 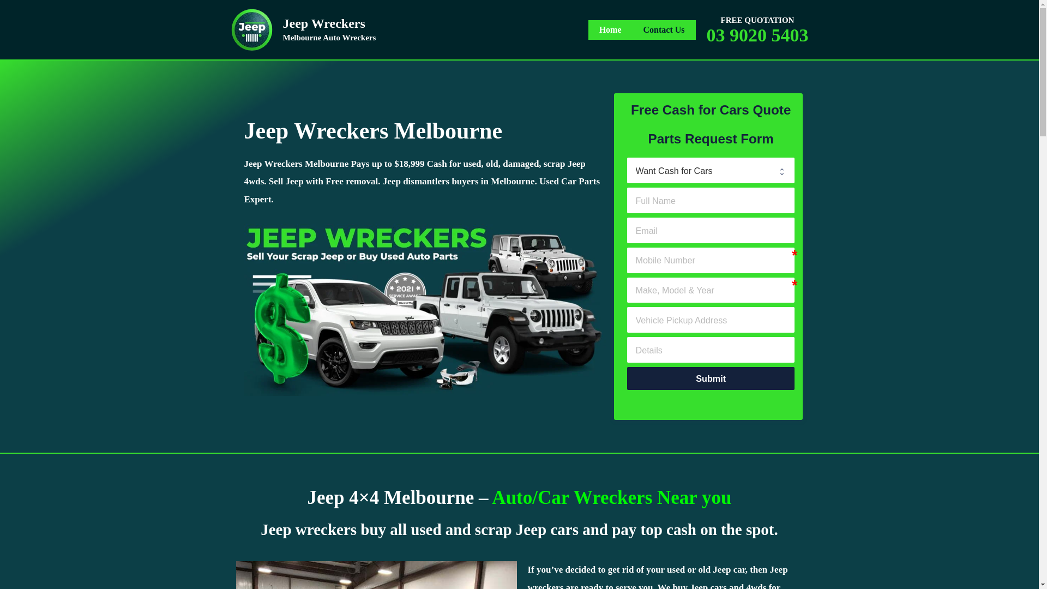 I want to click on Mercedes Wreckers Melbourne - Auto Wreckers, so click(x=425, y=310).